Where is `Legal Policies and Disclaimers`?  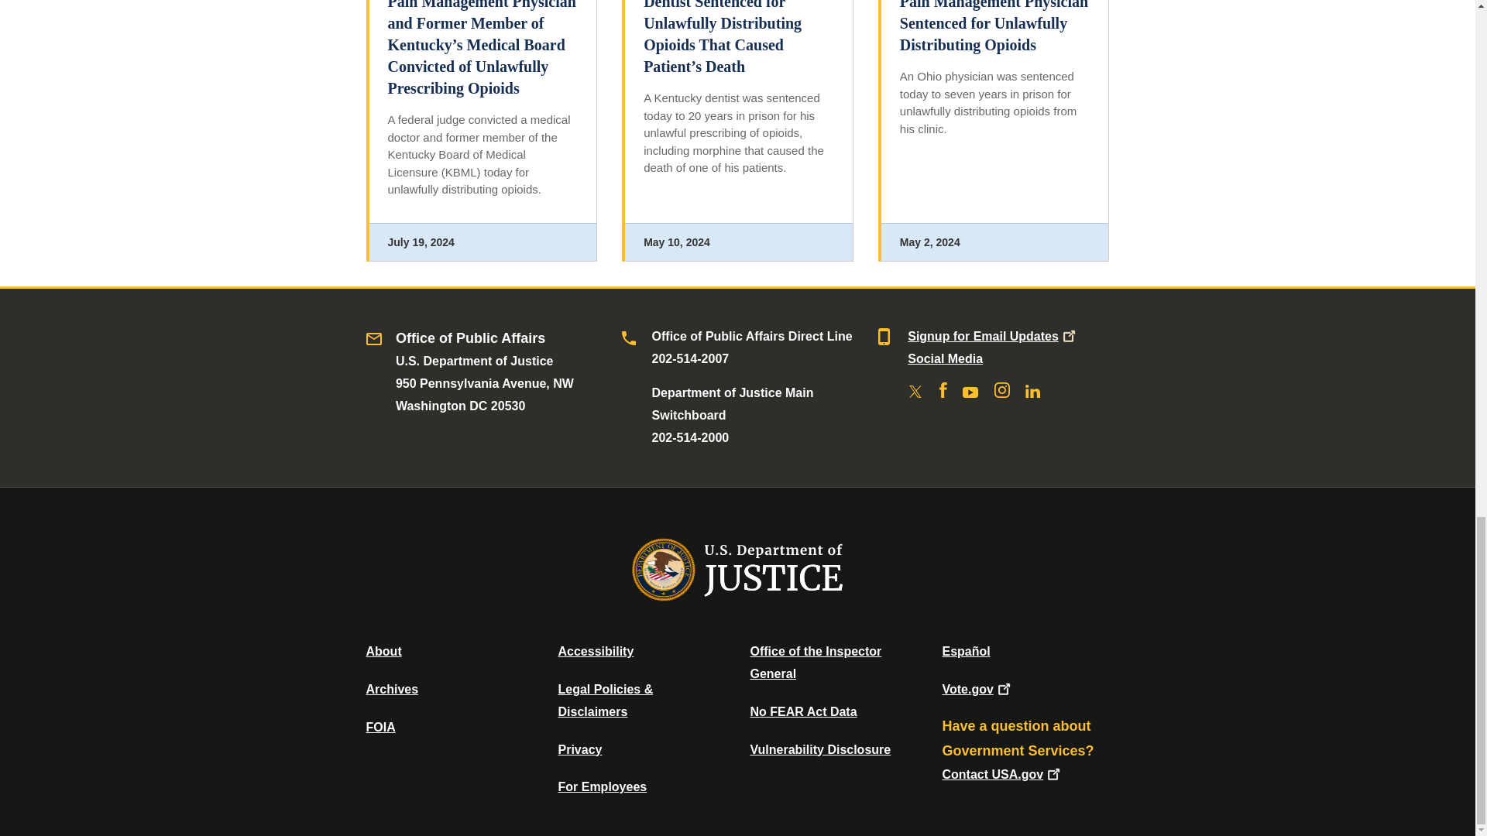
Legal Policies and Disclaimers is located at coordinates (605, 700).